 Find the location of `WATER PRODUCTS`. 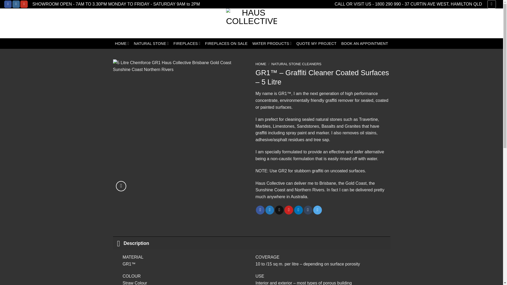

WATER PRODUCTS is located at coordinates (272, 43).